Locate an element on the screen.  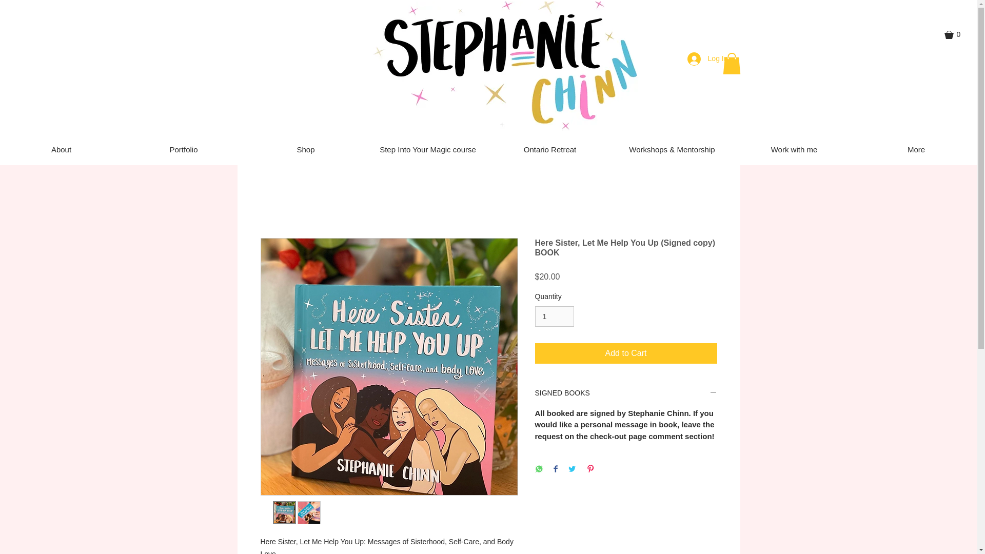
Step Into Your Magic course is located at coordinates (427, 149).